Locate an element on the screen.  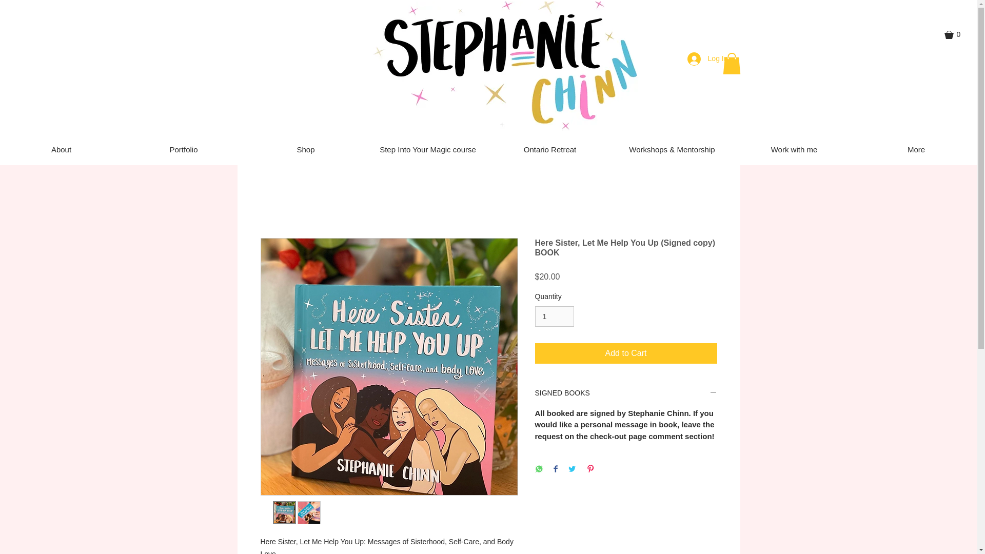
Step Into Your Magic course is located at coordinates (427, 149).